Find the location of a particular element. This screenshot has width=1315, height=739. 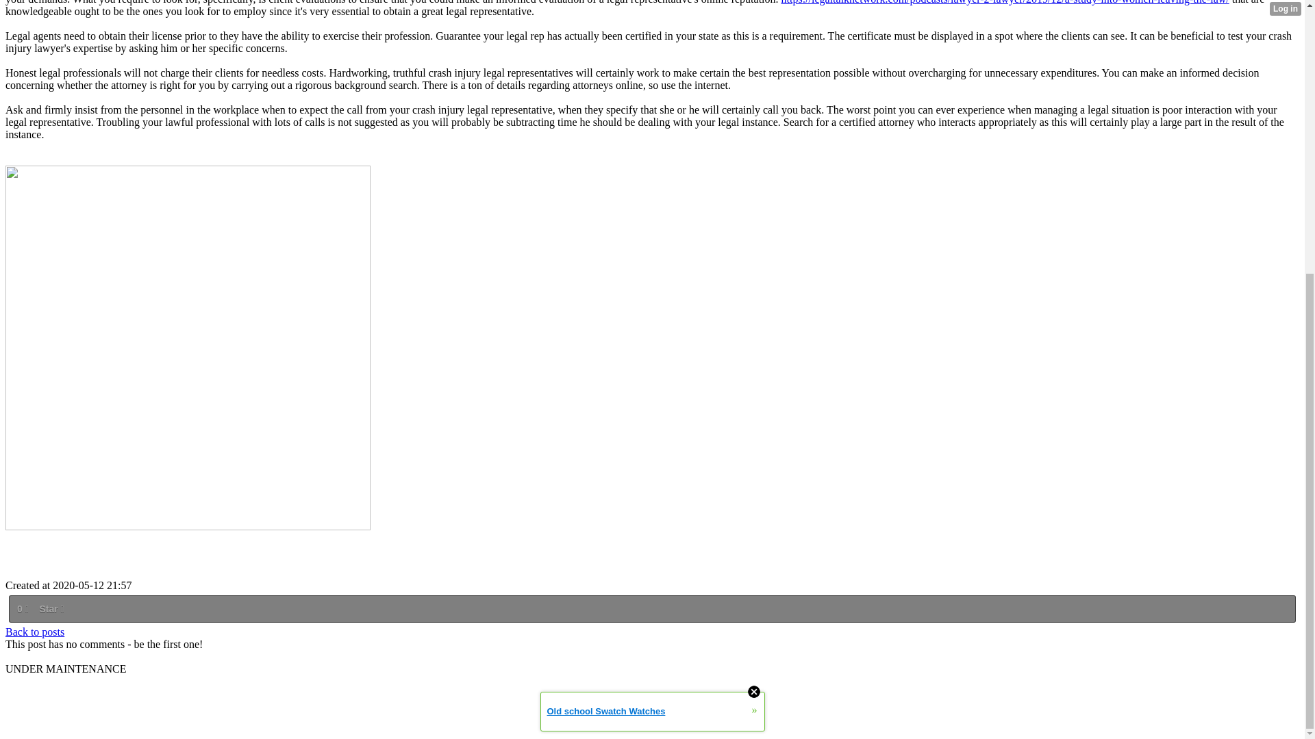

Back to posts is located at coordinates (34, 632).